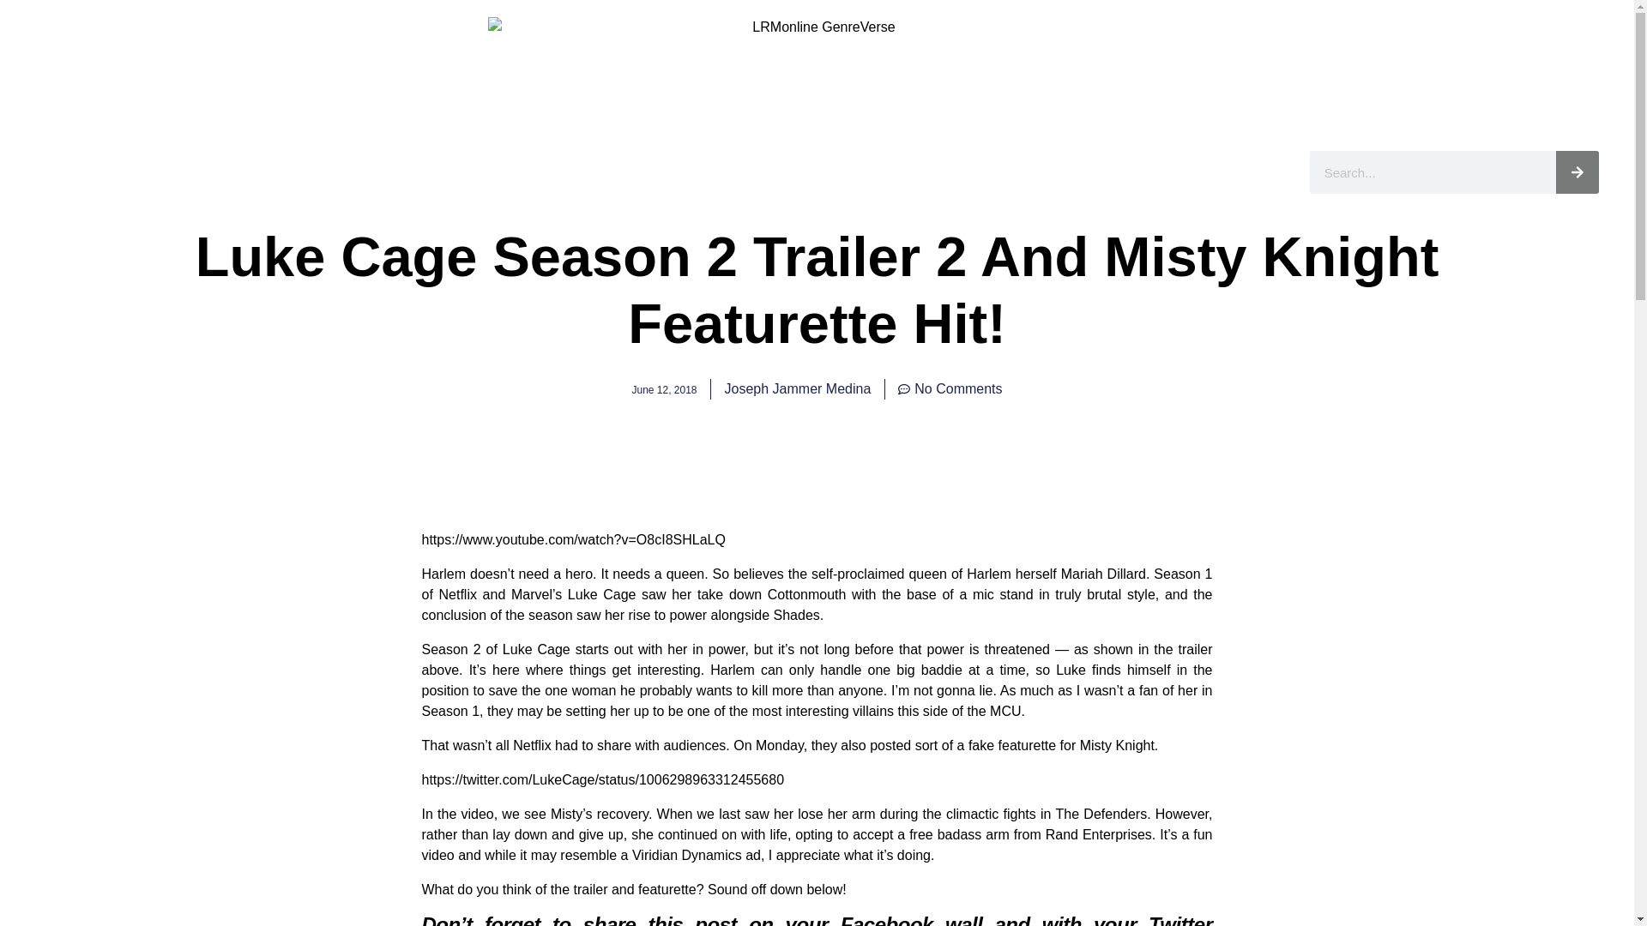  What do you see at coordinates (664, 388) in the screenshot?
I see `June 12, 2018` at bounding box center [664, 388].